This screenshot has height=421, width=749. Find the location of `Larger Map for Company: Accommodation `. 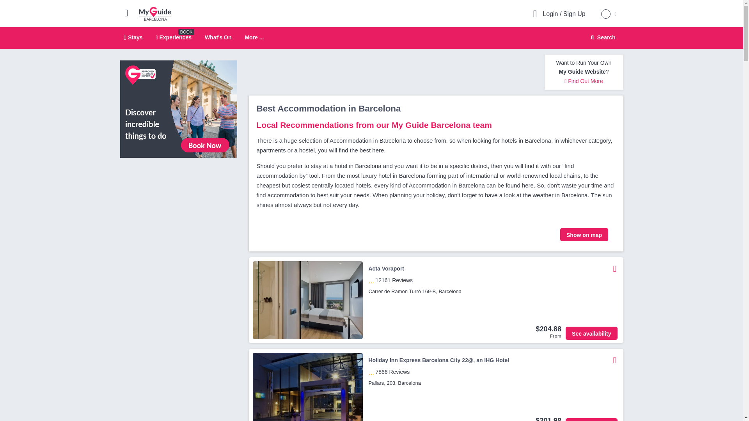

Larger Map for Company: Accommodation  is located at coordinates (155, 13).